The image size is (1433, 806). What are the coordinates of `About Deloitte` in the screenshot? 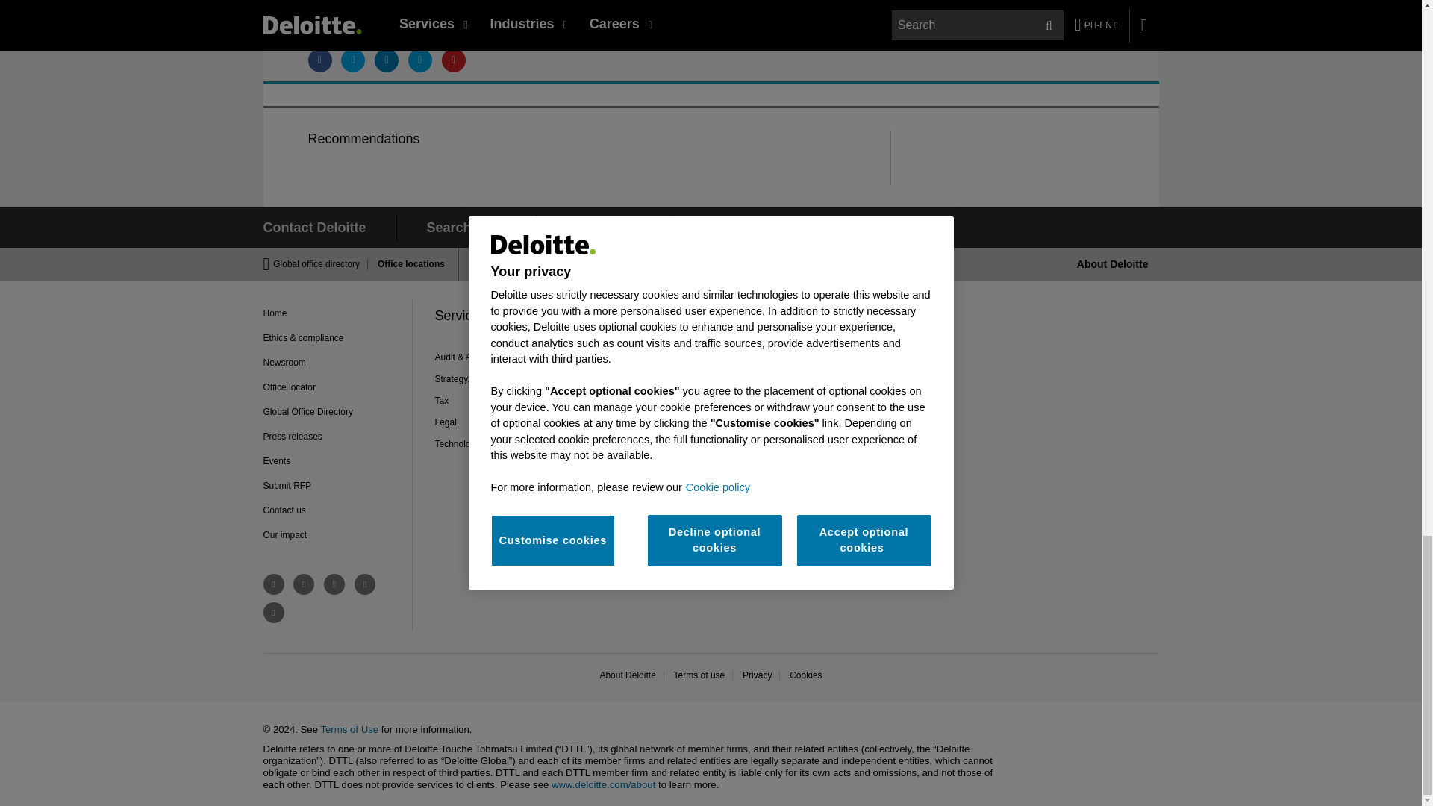 It's located at (1113, 263).